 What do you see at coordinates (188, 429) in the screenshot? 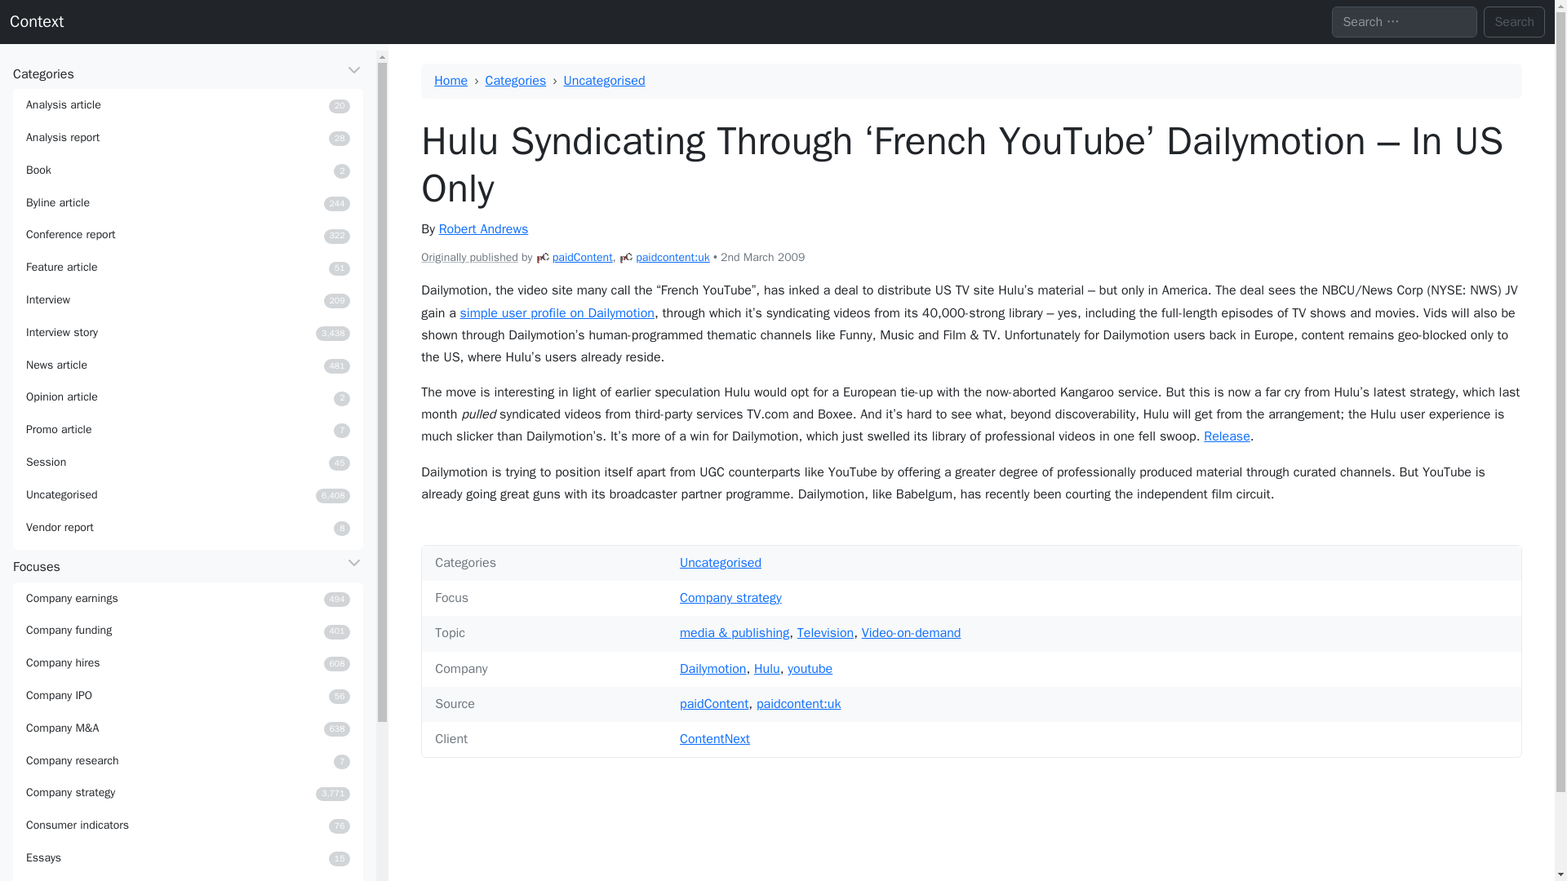
I see `View all posts in paidcontent:uk` at bounding box center [188, 429].